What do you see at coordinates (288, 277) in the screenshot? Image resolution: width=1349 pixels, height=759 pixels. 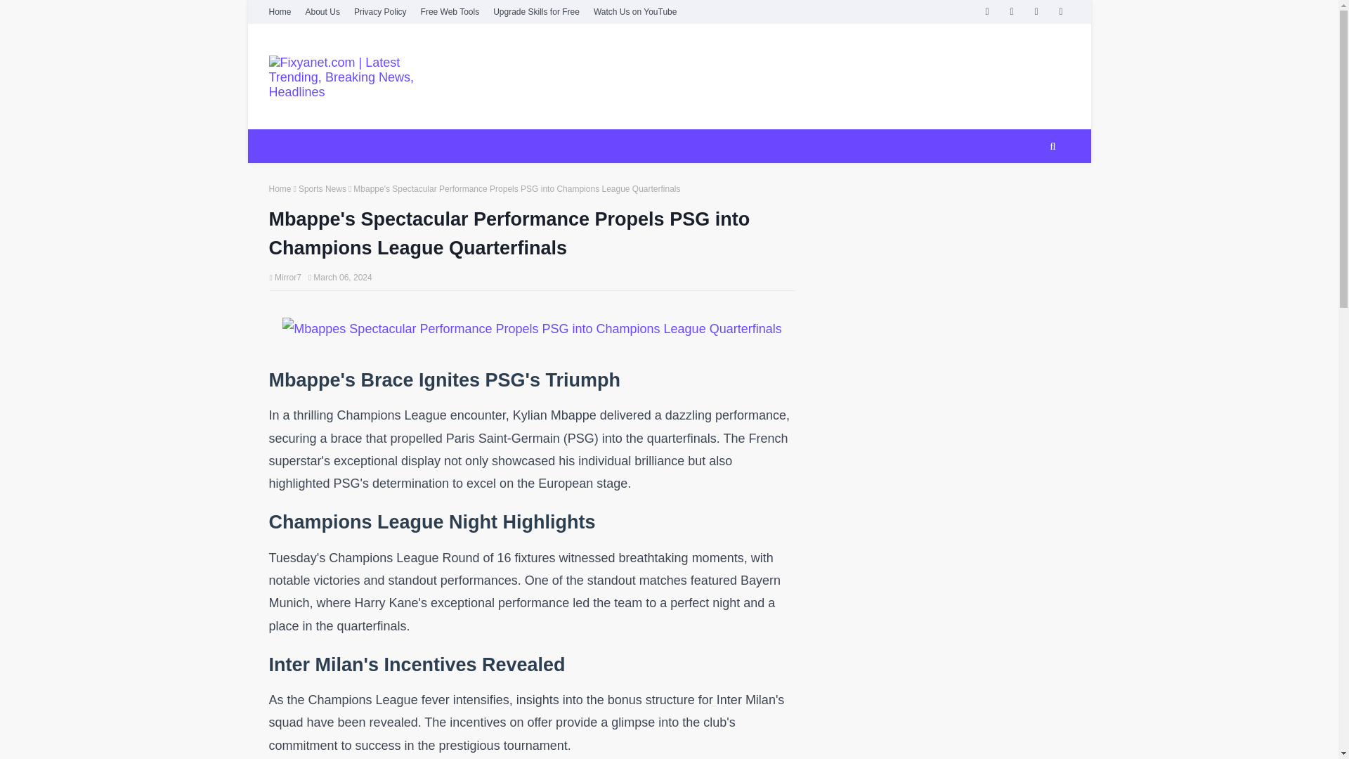 I see `Mirror7` at bounding box center [288, 277].